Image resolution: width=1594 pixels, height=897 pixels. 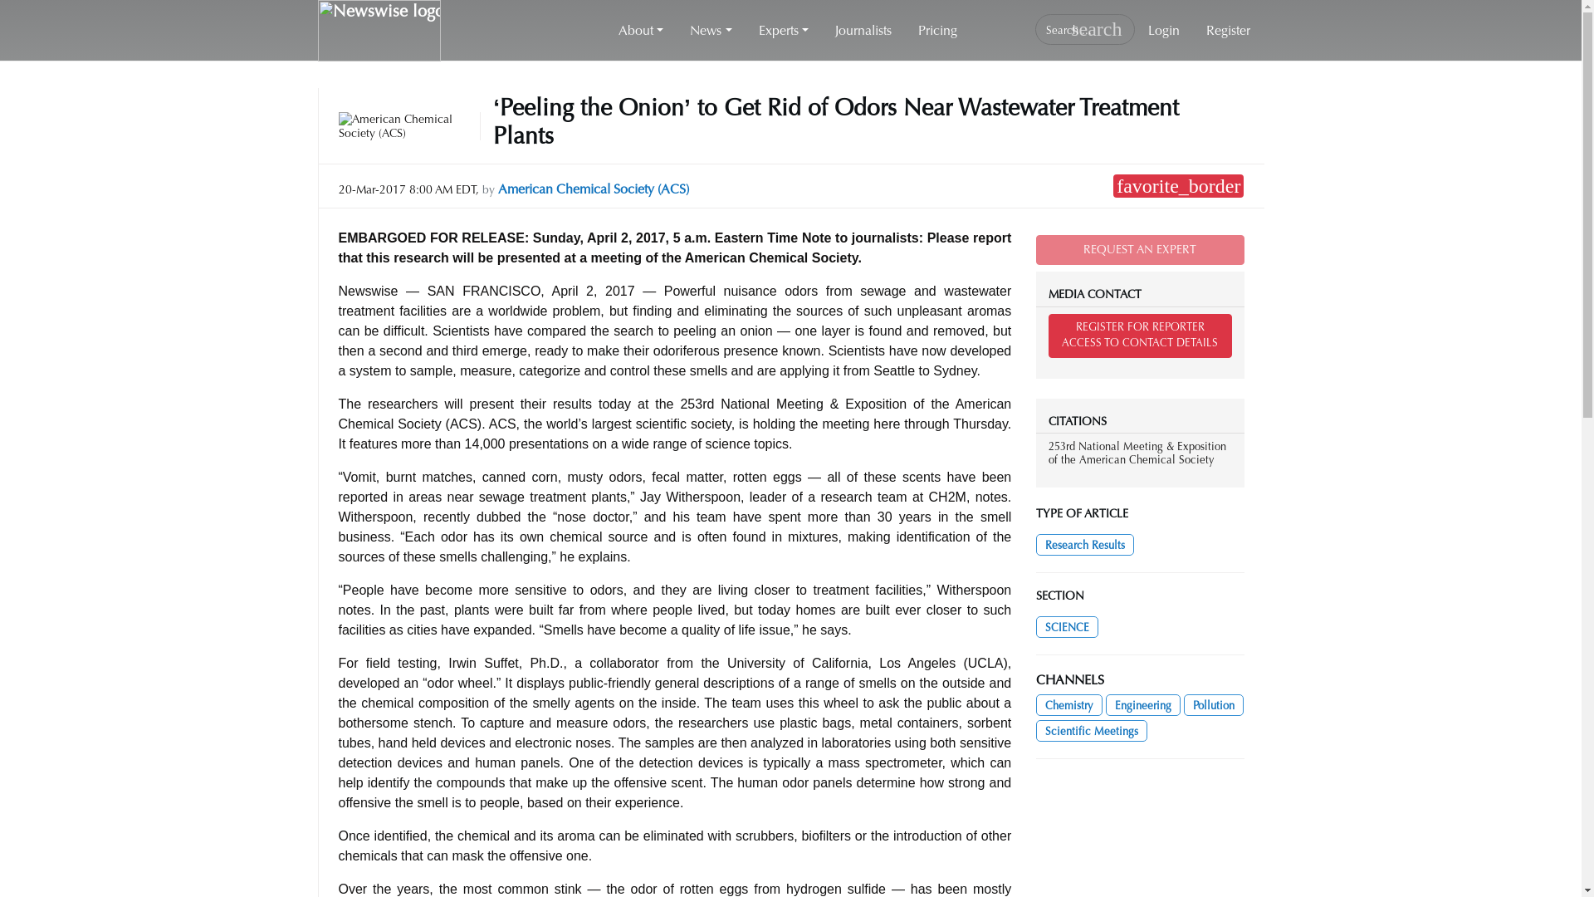 What do you see at coordinates (641, 31) in the screenshot?
I see `About` at bounding box center [641, 31].